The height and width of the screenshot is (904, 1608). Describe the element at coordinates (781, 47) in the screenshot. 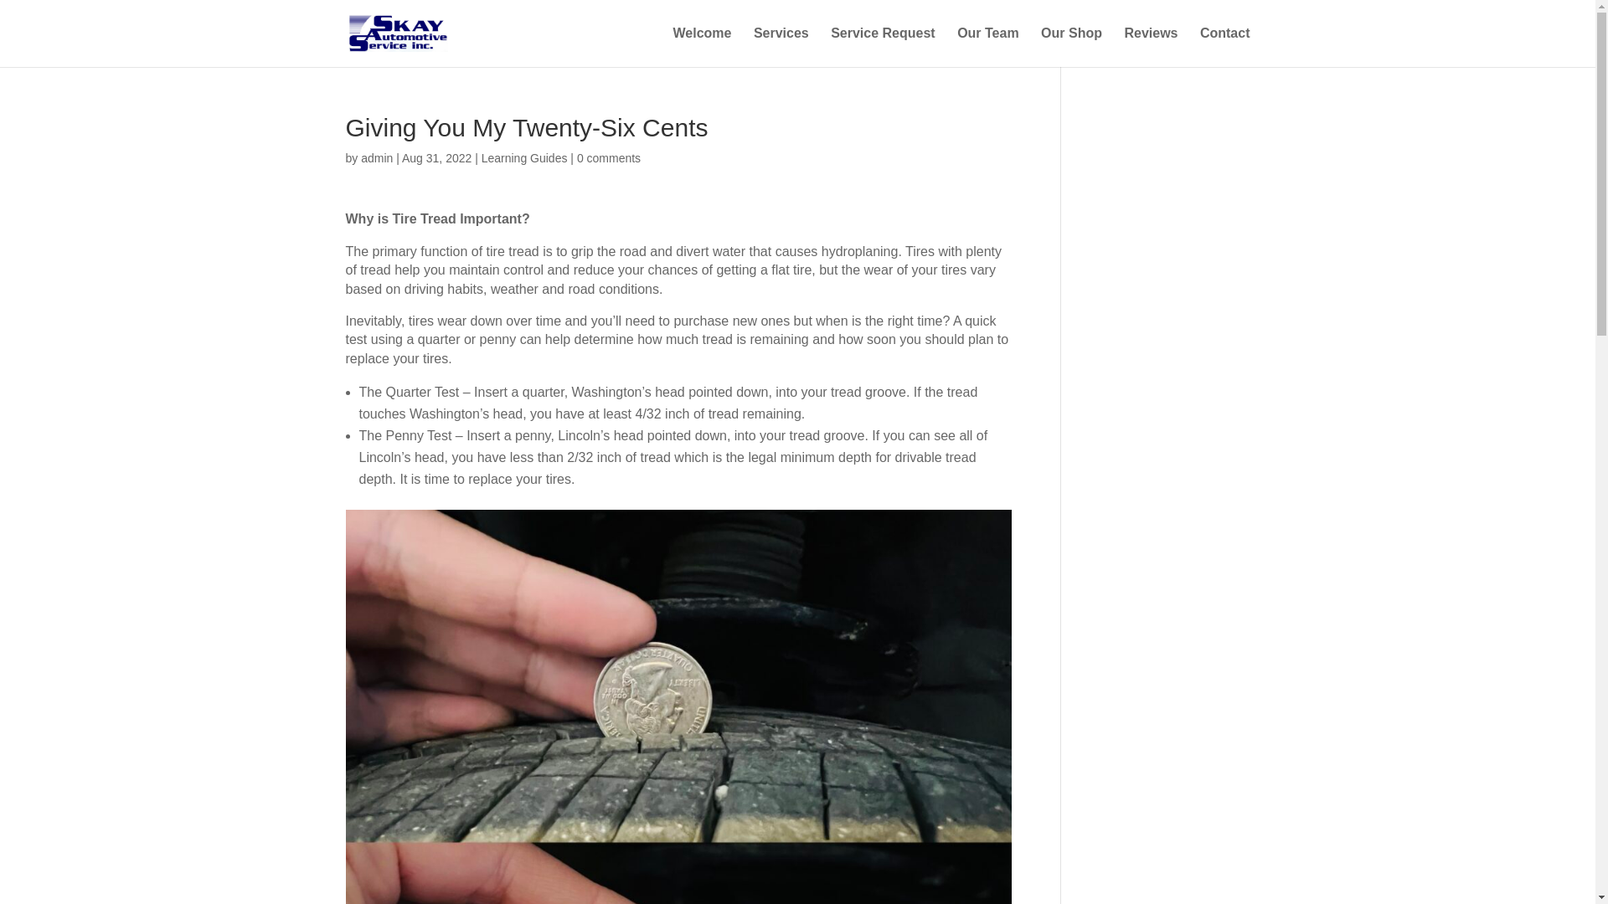

I see `Services` at that location.